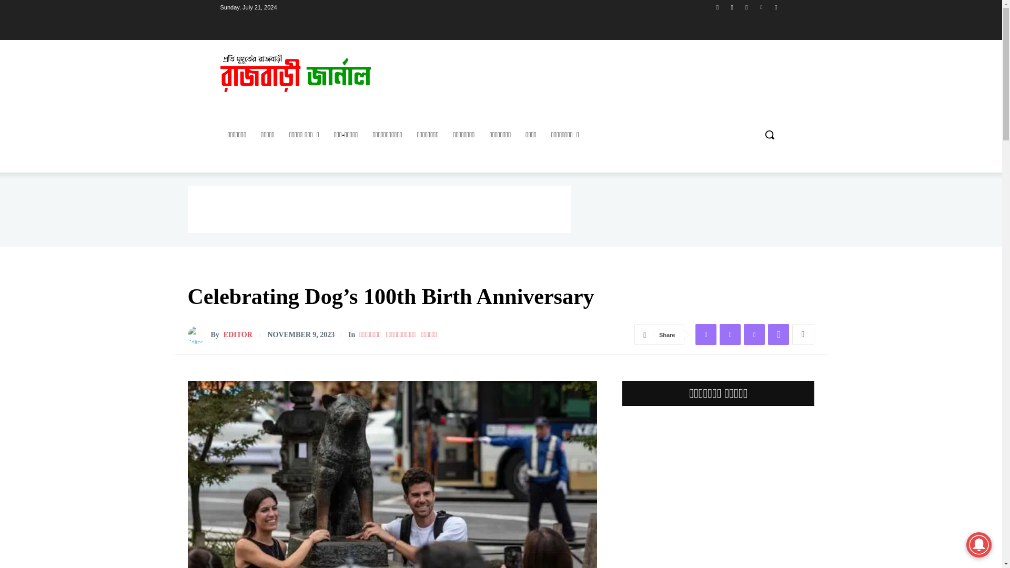 This screenshot has height=568, width=1010. What do you see at coordinates (778, 334) in the screenshot?
I see `WhatsApp` at bounding box center [778, 334].